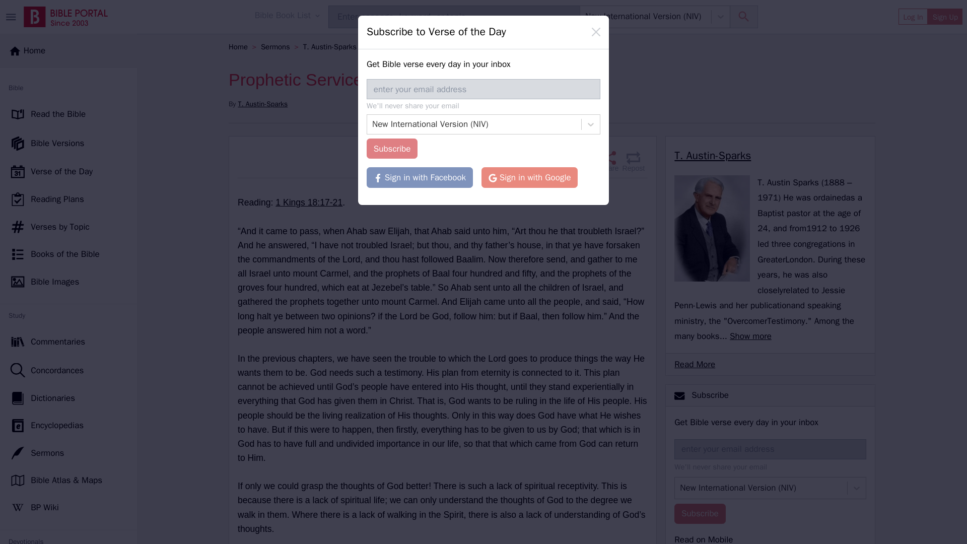 The width and height of the screenshot is (967, 544). Describe the element at coordinates (68, 199) in the screenshot. I see `Reading Plans` at that location.